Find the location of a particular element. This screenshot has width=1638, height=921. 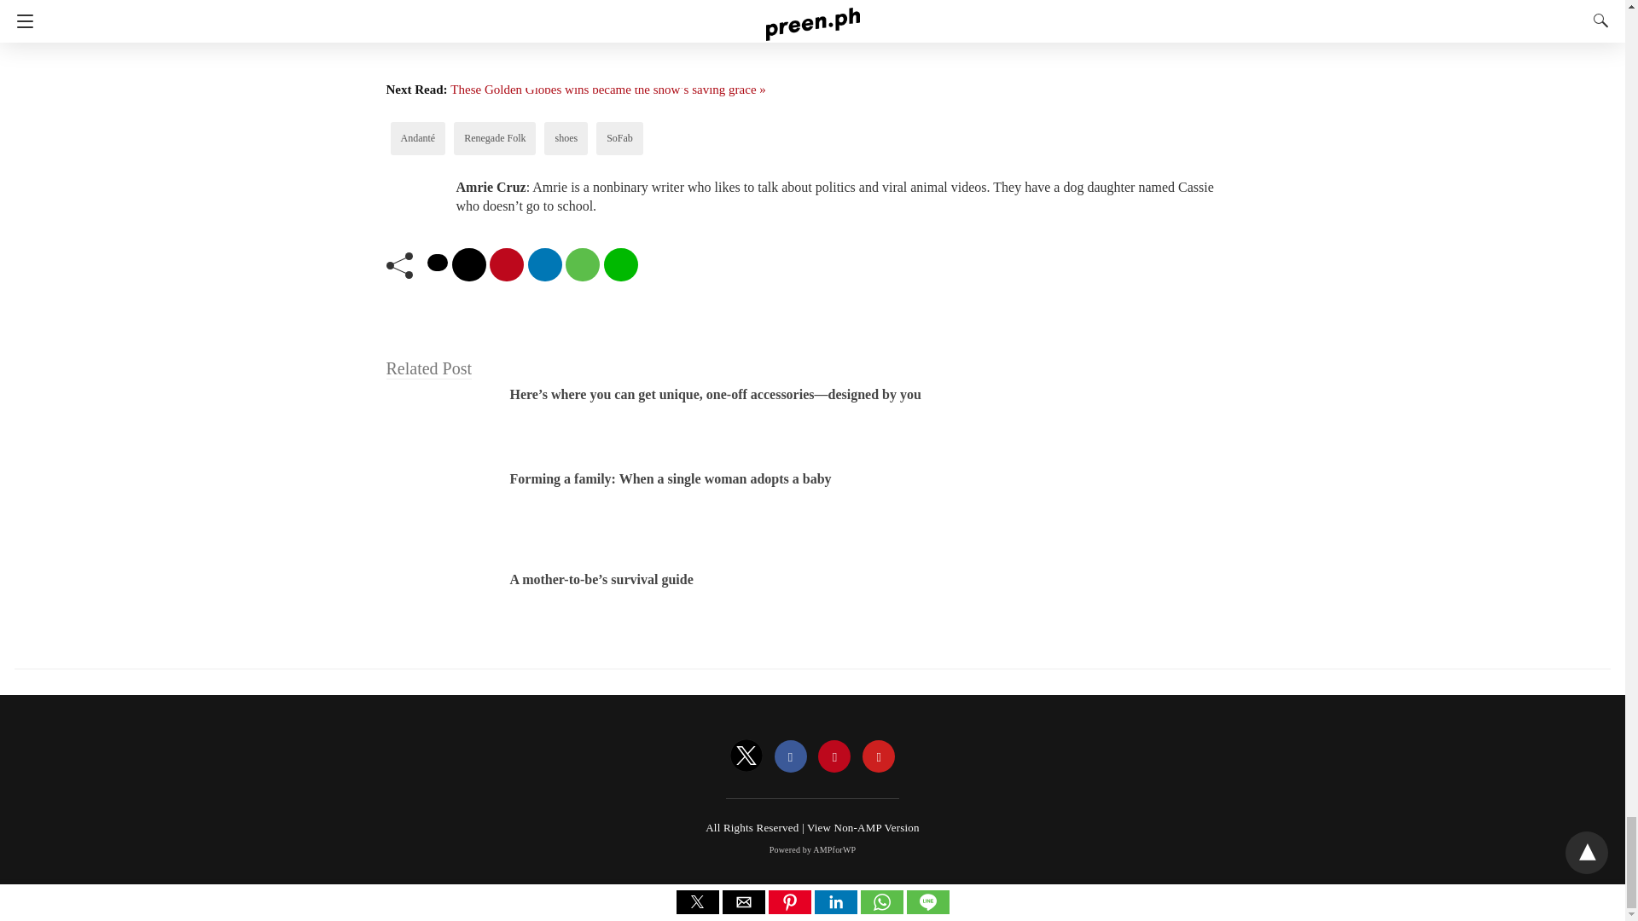

facebook profile is located at coordinates (791, 757).